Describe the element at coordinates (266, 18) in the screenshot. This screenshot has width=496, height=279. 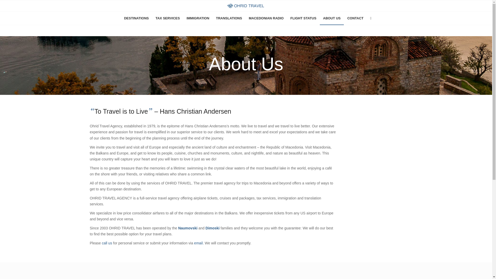
I see `MACEDONIAN RADIO` at that location.